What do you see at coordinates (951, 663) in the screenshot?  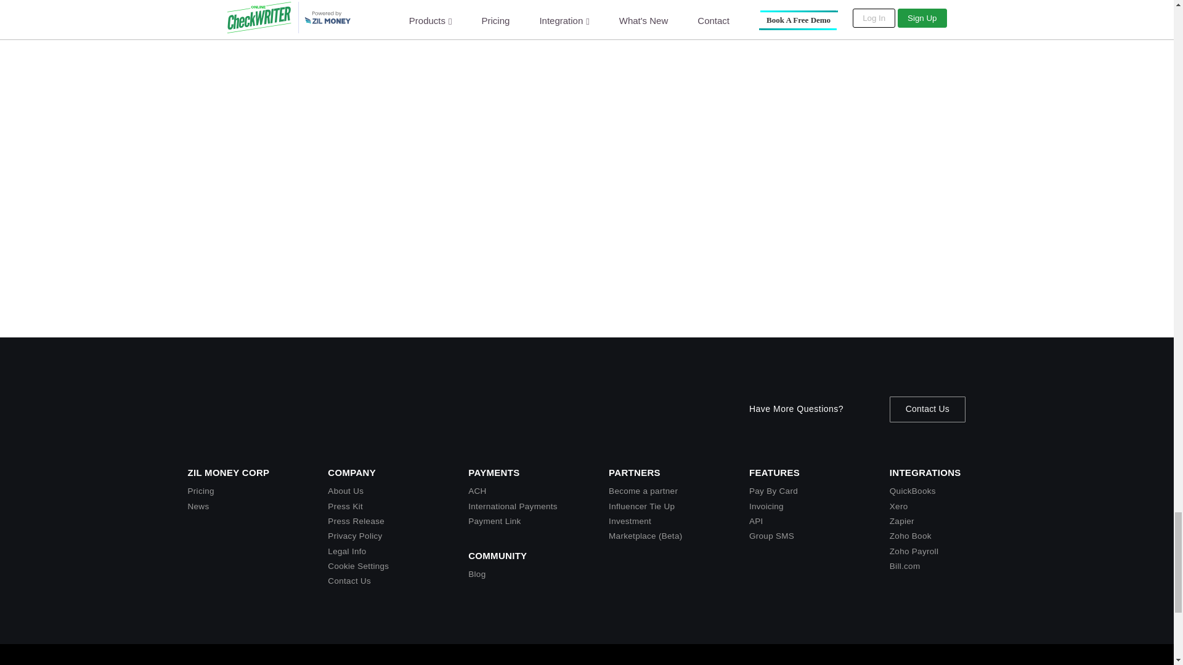 I see `Follow on Facebook` at bounding box center [951, 663].